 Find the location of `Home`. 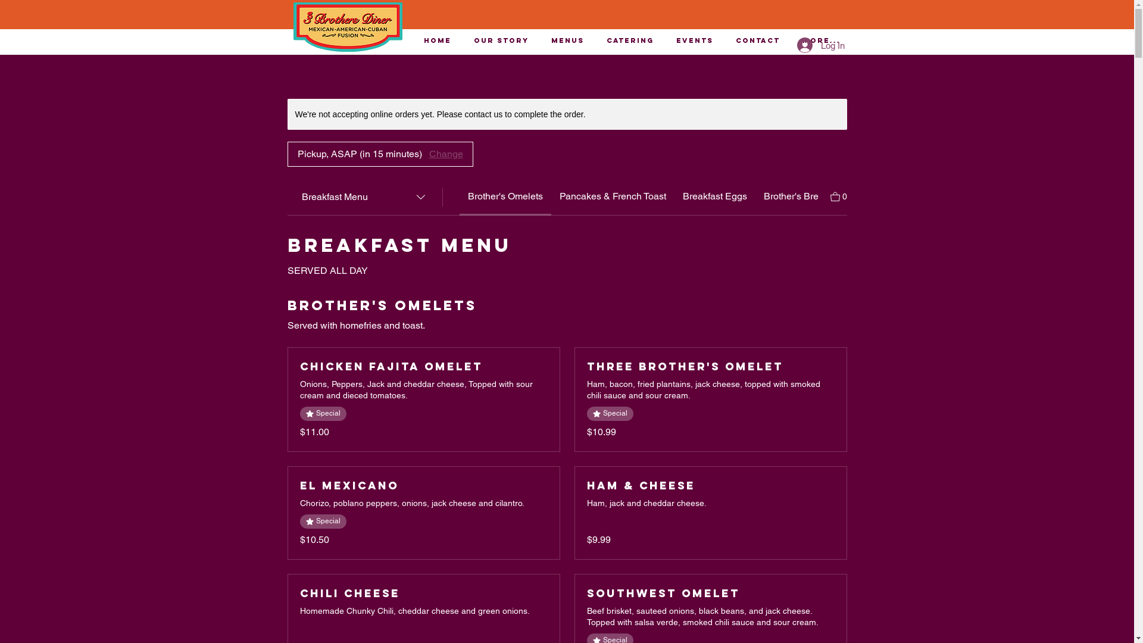

Home is located at coordinates (437, 40).